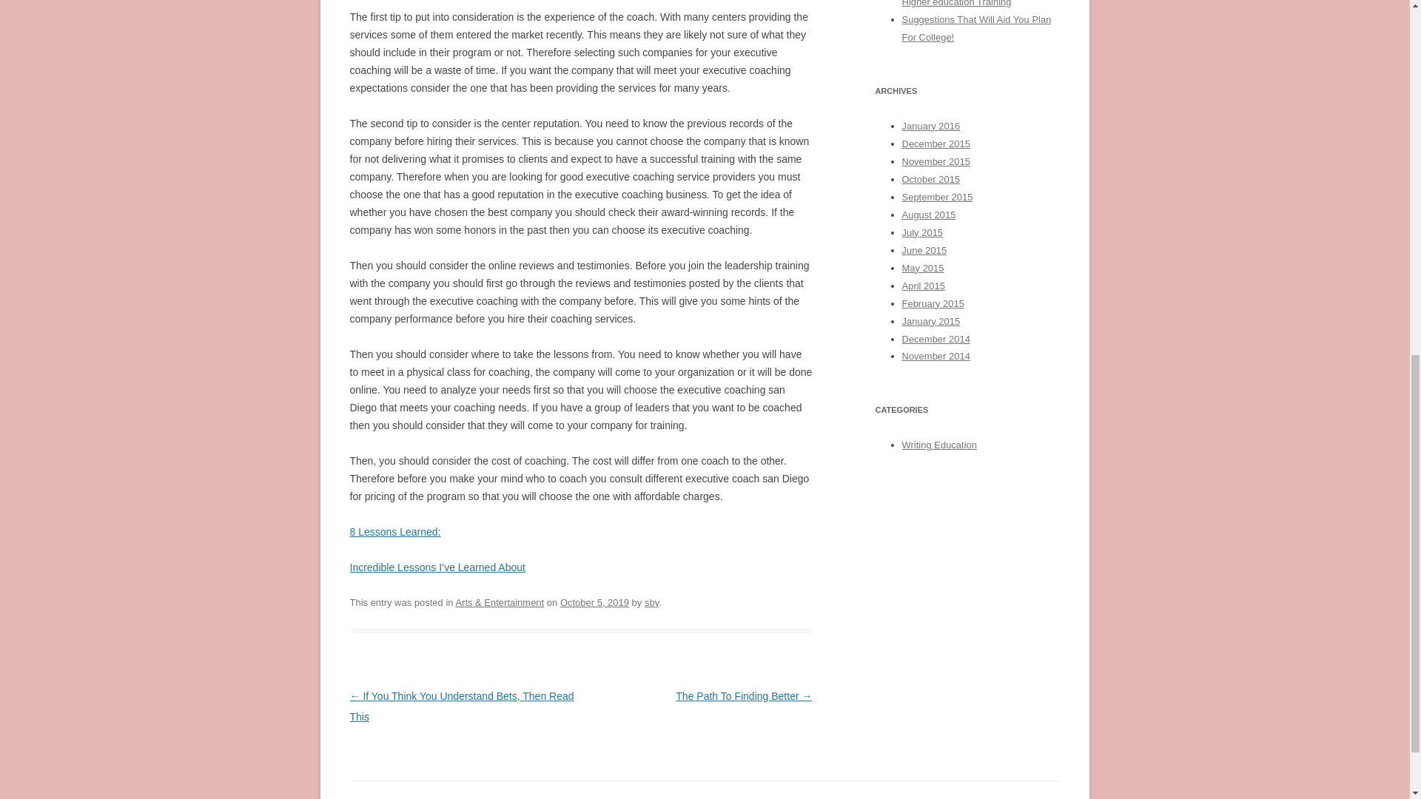  What do you see at coordinates (928, 215) in the screenshot?
I see `August 2015` at bounding box center [928, 215].